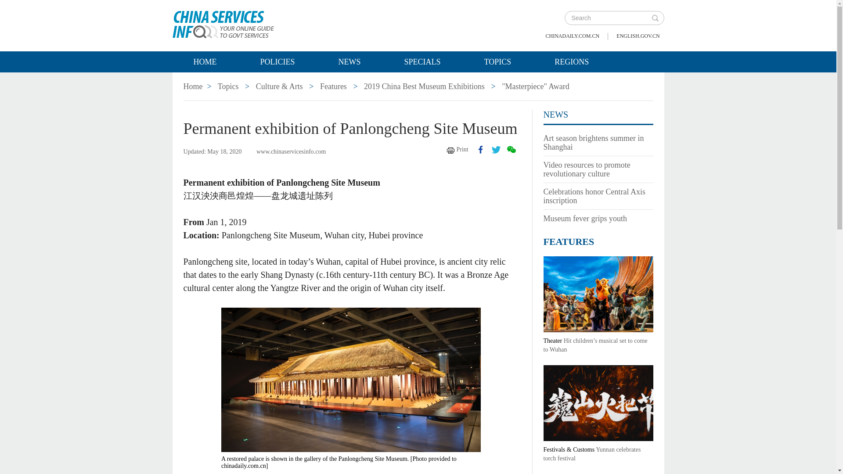 The height and width of the screenshot is (474, 843). Describe the element at coordinates (572, 61) in the screenshot. I see `REGIONS` at that location.